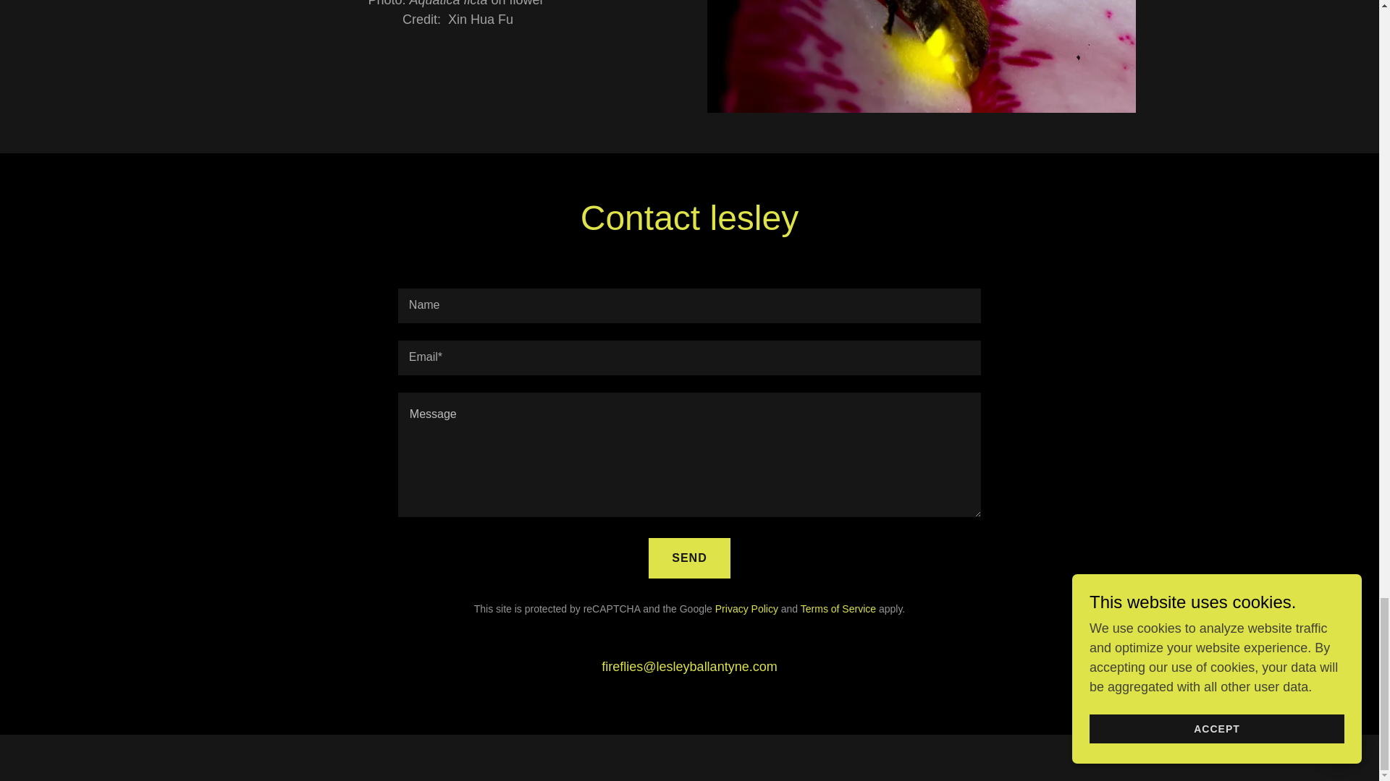 This screenshot has height=781, width=1390. Describe the element at coordinates (747, 608) in the screenshot. I see `Privacy Policy` at that location.